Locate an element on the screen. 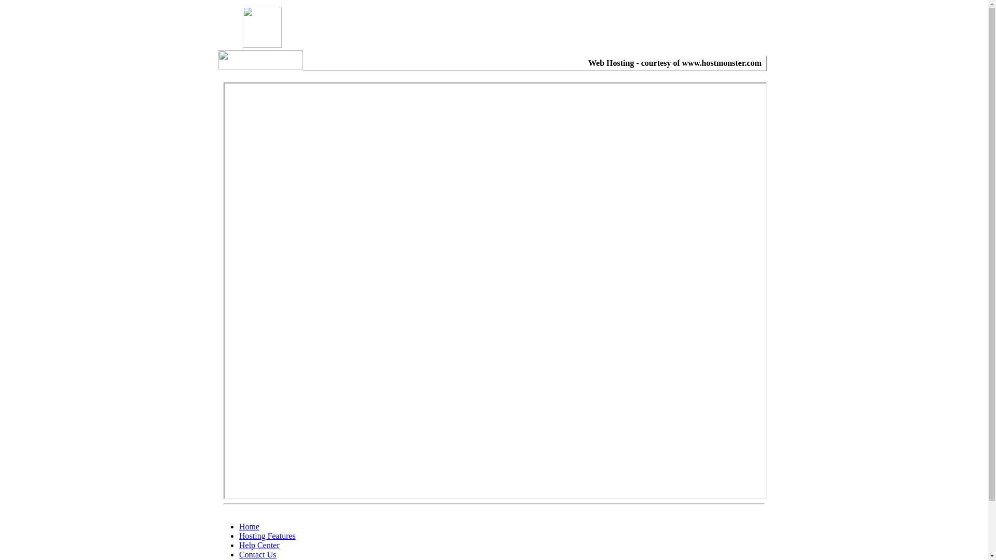  Home is located at coordinates (249, 527).